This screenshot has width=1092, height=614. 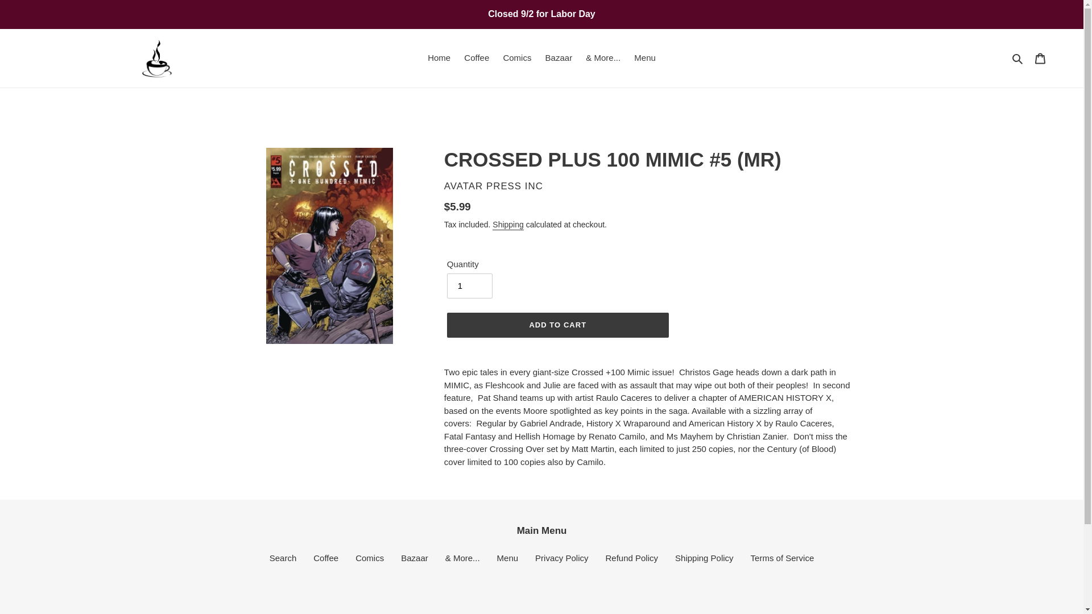 What do you see at coordinates (631, 558) in the screenshot?
I see `Refund Policy` at bounding box center [631, 558].